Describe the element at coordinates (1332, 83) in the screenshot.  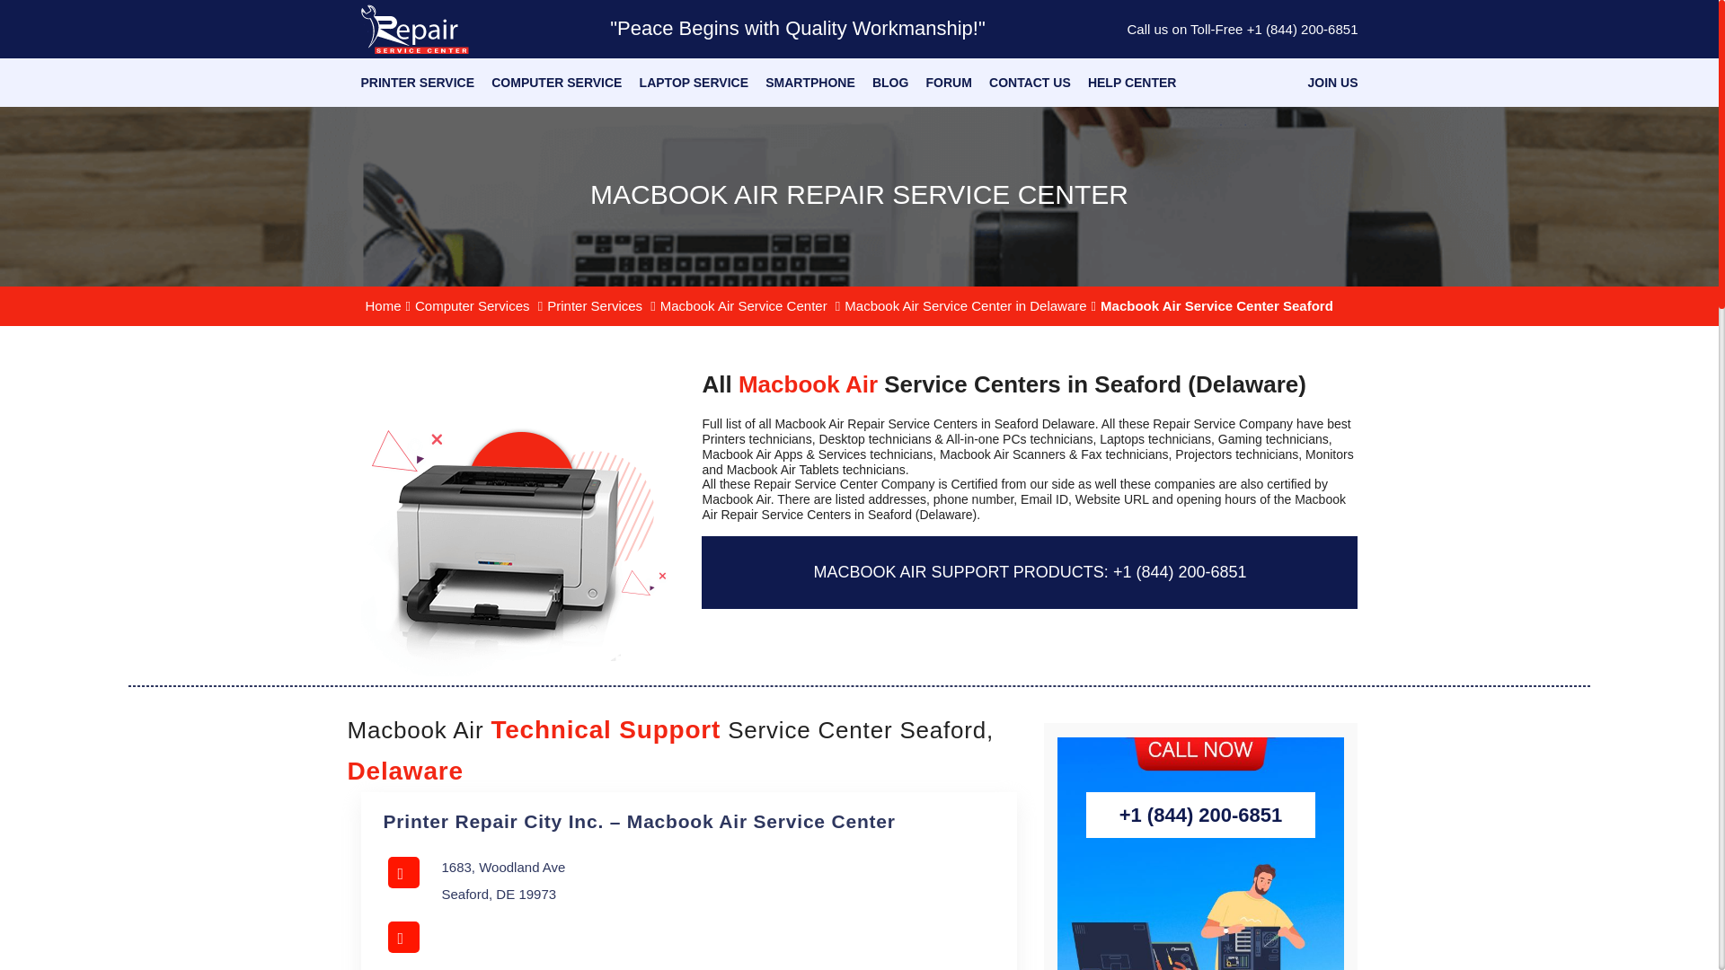
I see `Join Us` at that location.